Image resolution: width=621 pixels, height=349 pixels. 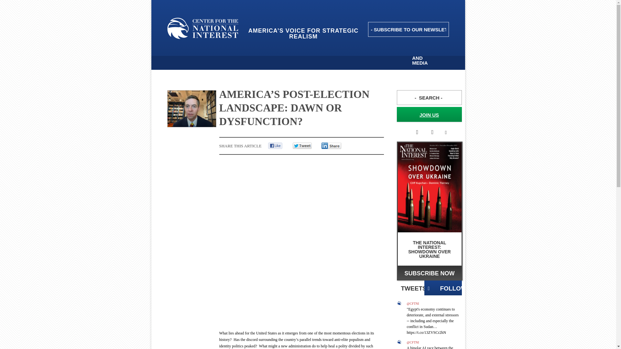 What do you see at coordinates (287, 53) in the screenshot?
I see `PROGRAMS` at bounding box center [287, 53].